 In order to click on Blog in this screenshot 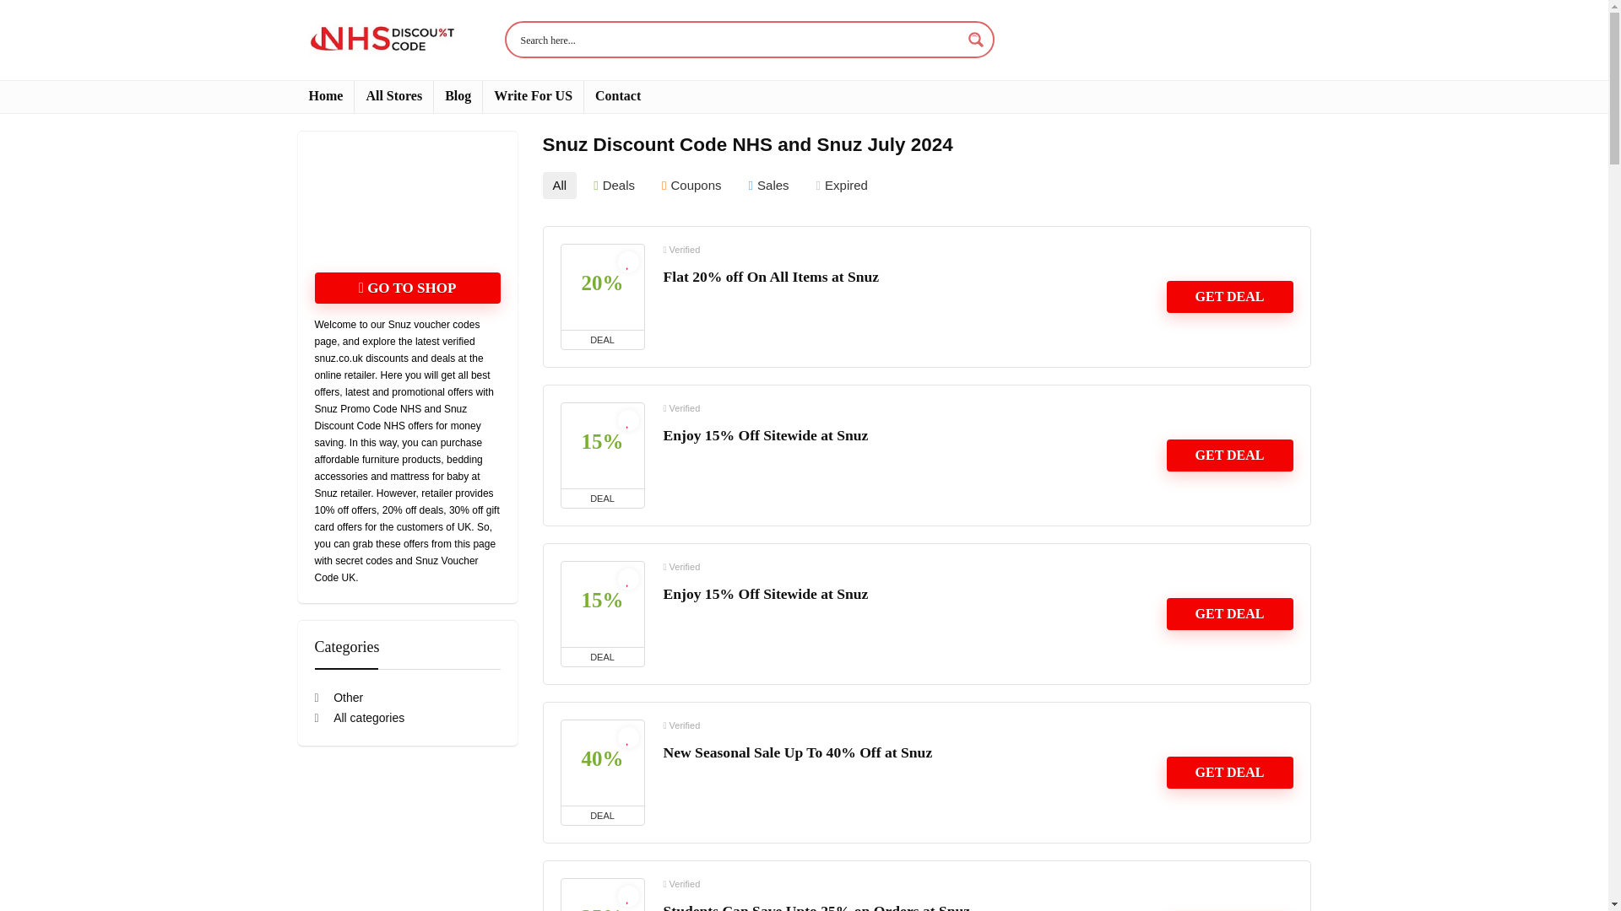, I will do `click(458, 96)`.